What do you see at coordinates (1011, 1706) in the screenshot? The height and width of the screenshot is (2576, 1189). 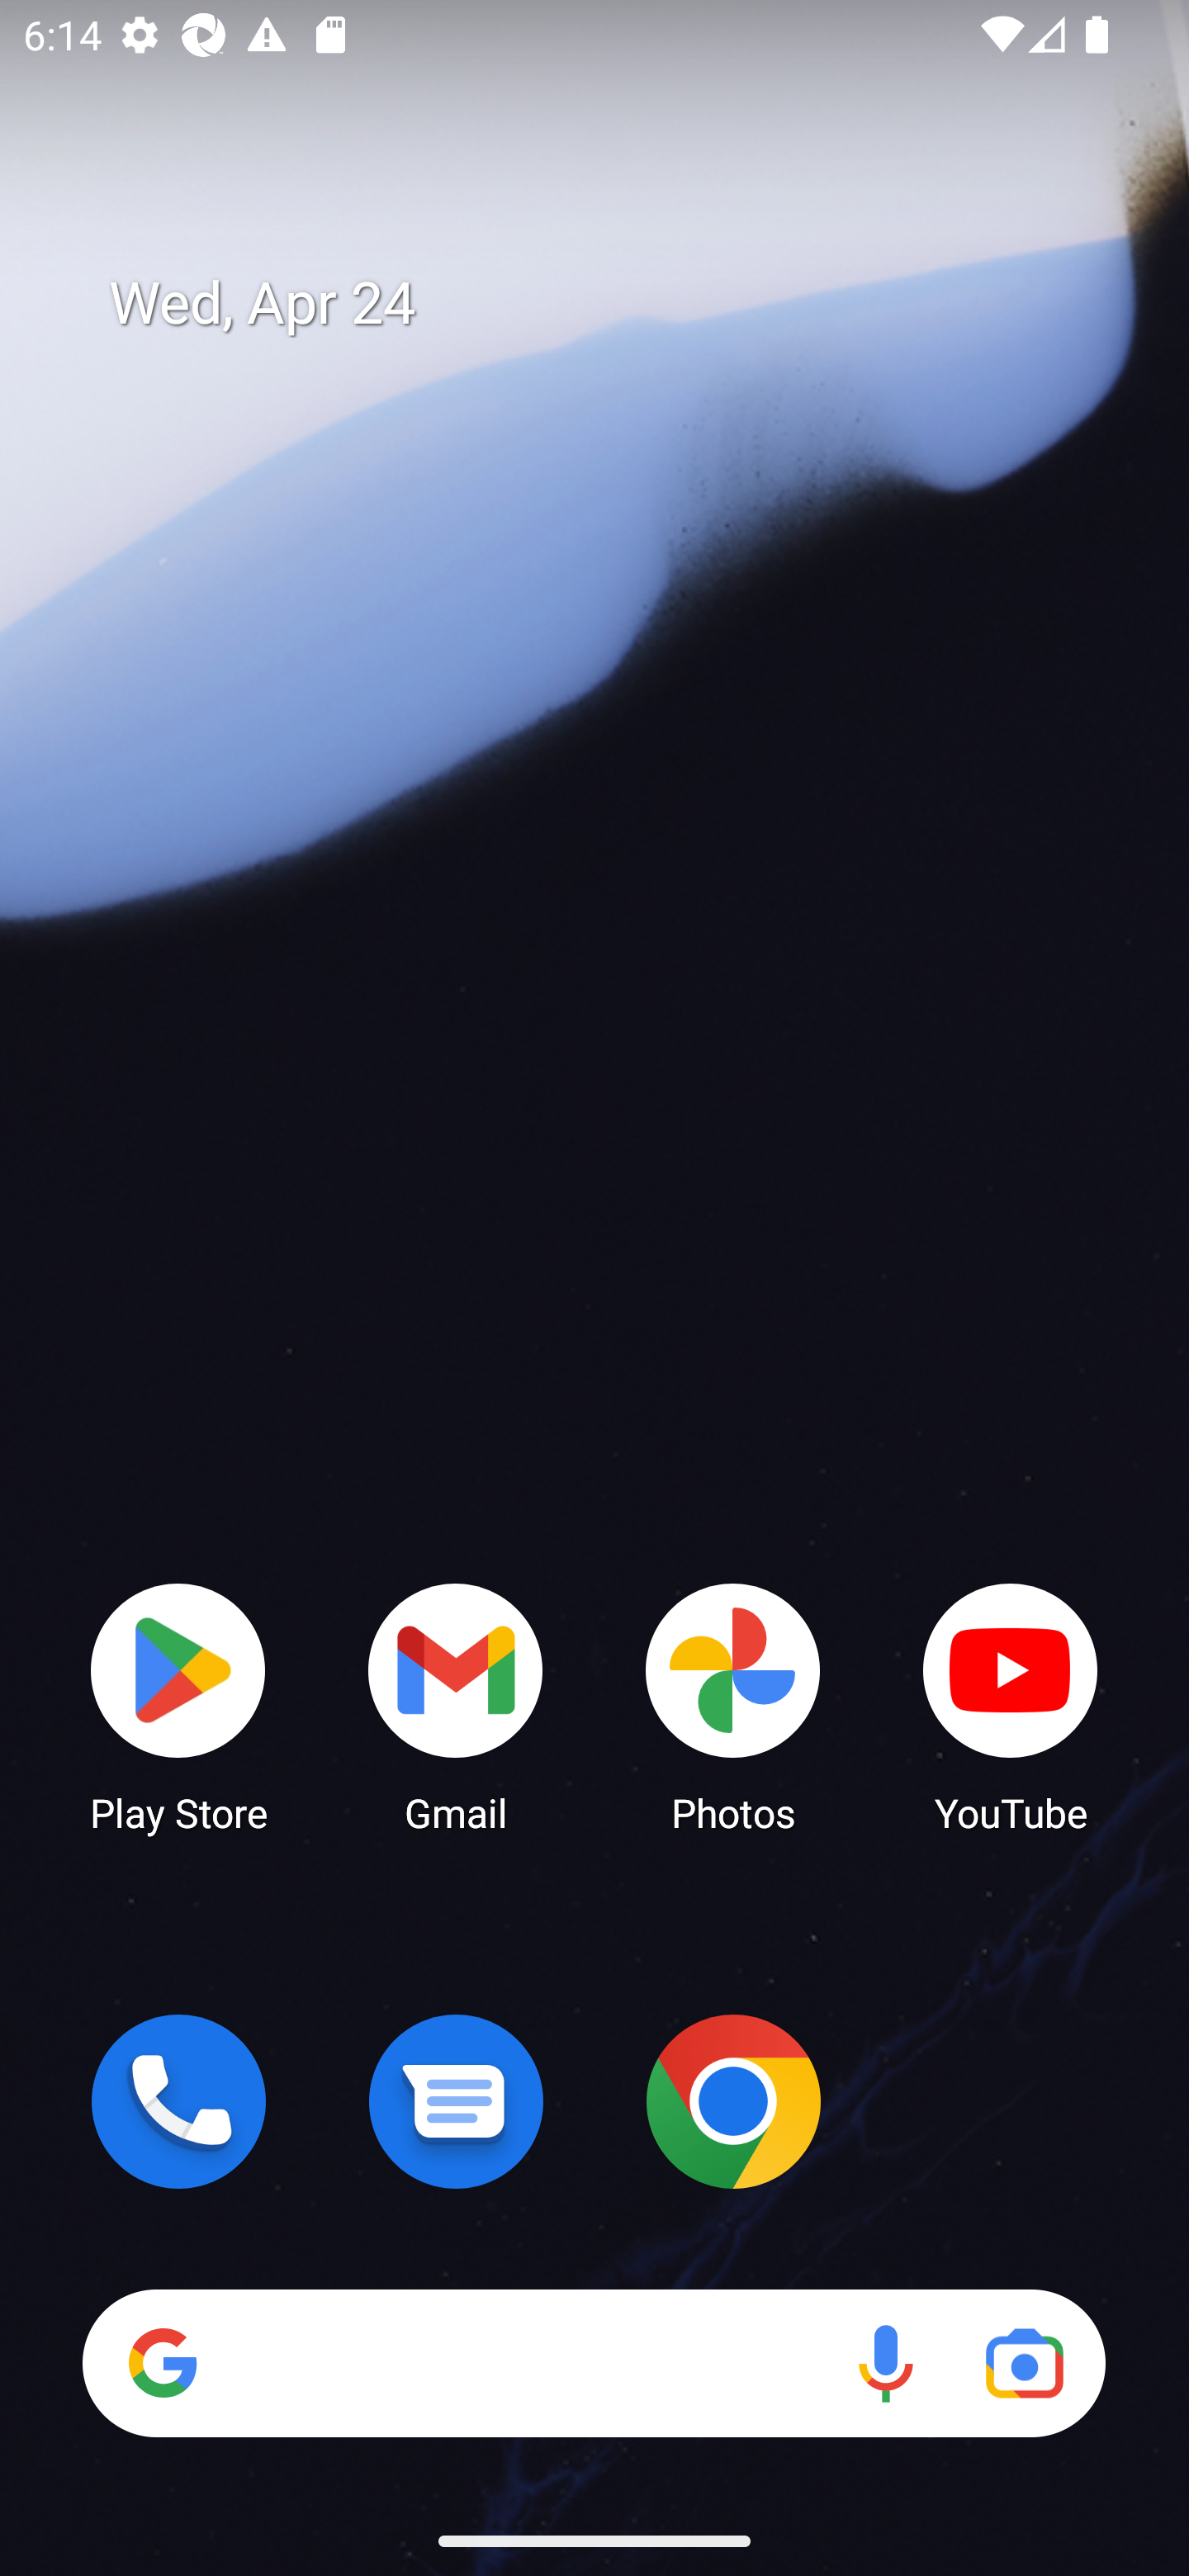 I see `YouTube` at bounding box center [1011, 1706].